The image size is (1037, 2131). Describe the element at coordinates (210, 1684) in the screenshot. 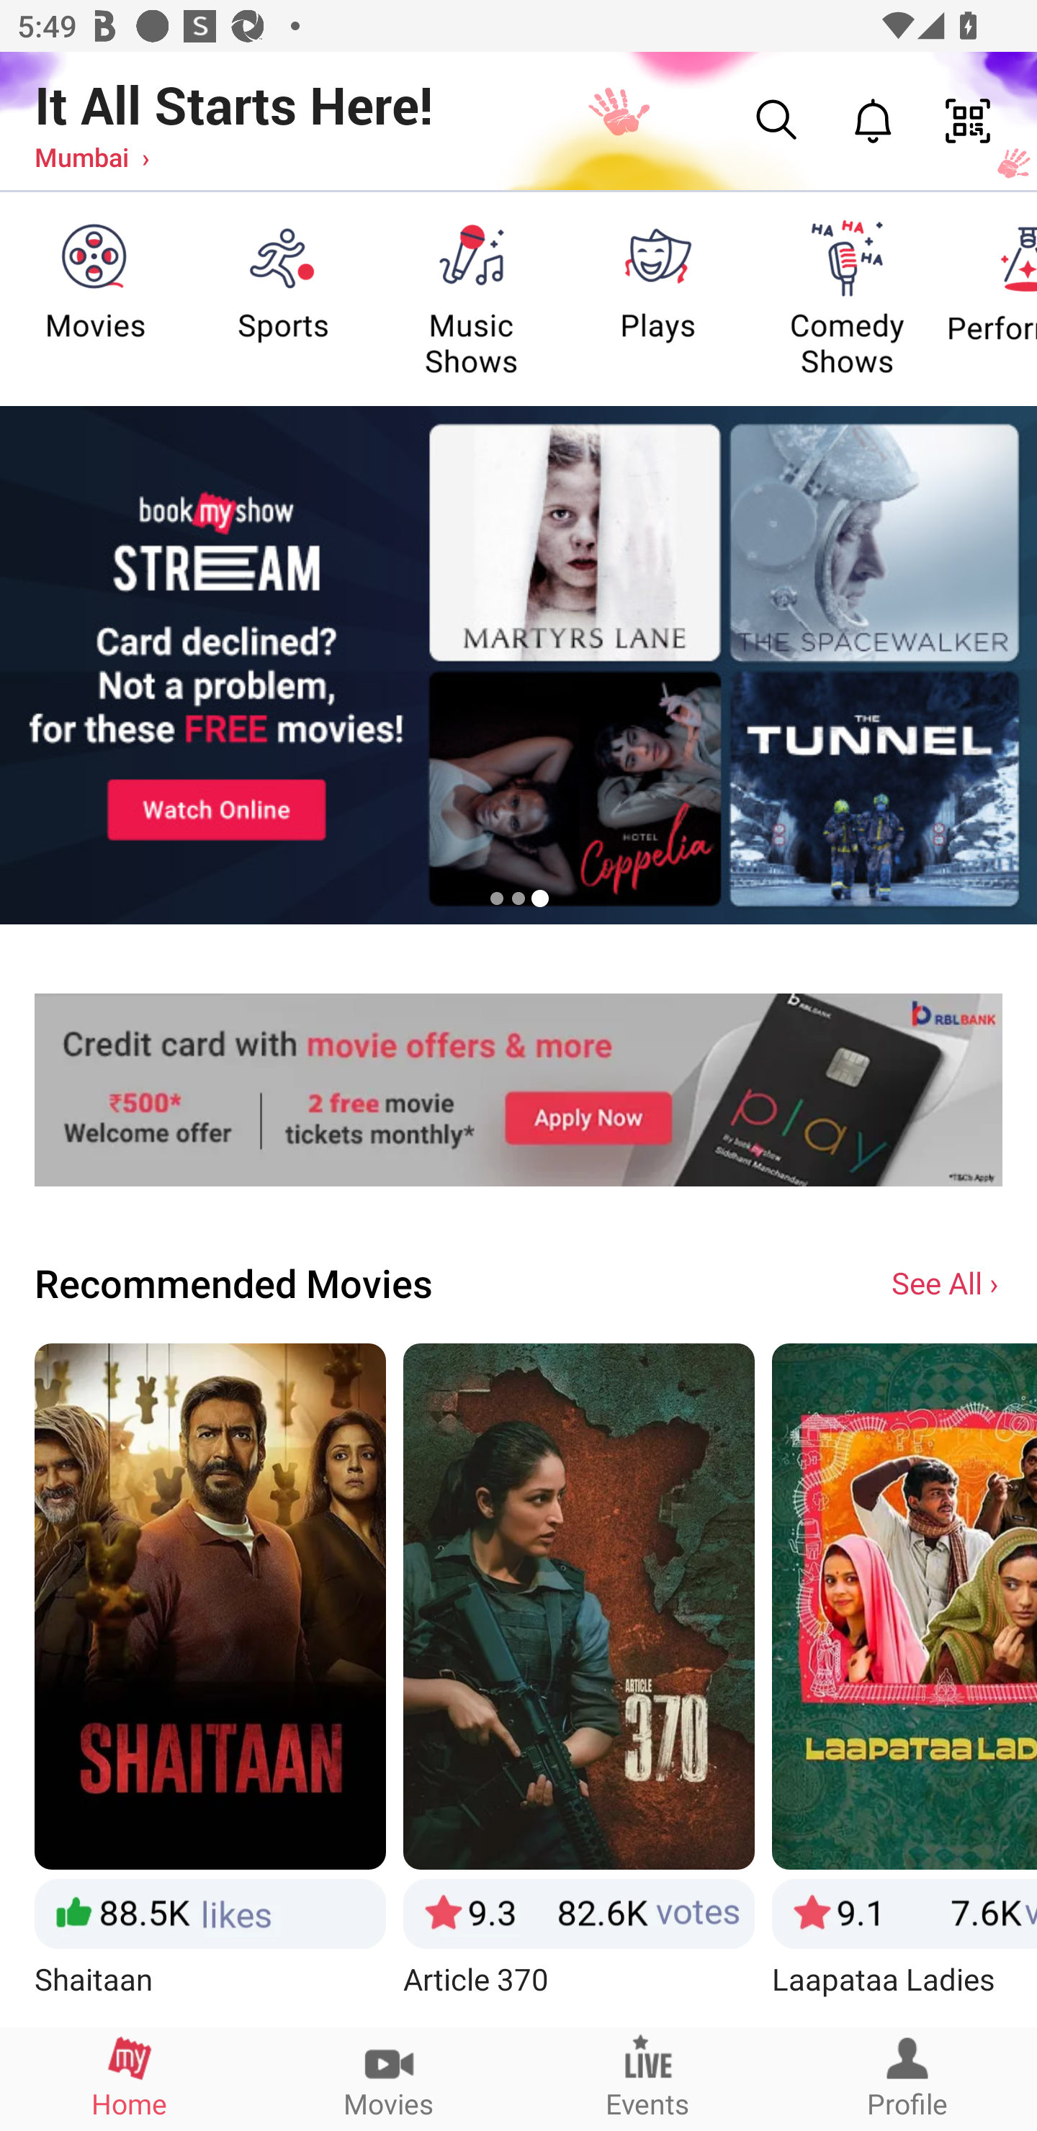

I see `Shaitaan` at that location.